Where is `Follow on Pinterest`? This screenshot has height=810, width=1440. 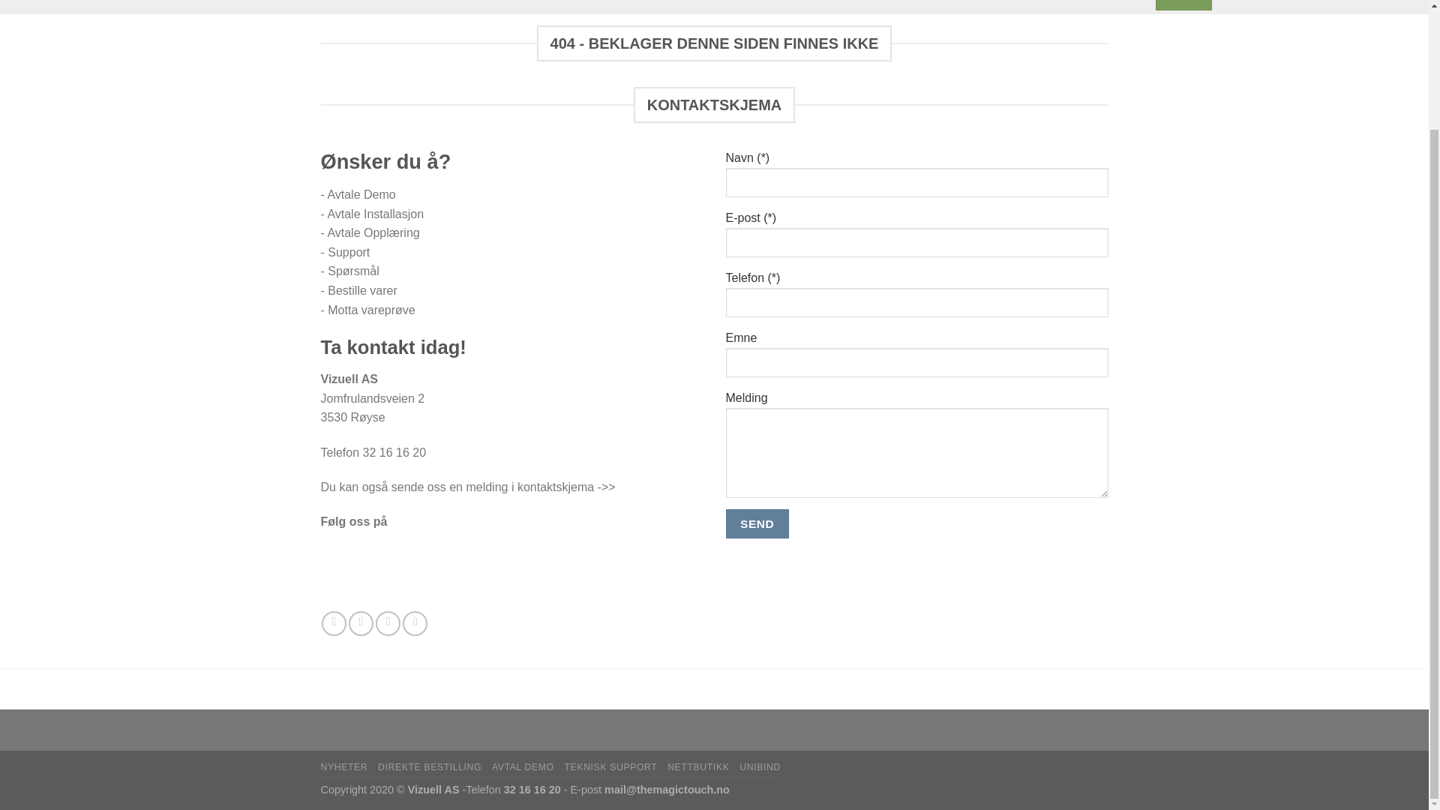 Follow on Pinterest is located at coordinates (415, 623).